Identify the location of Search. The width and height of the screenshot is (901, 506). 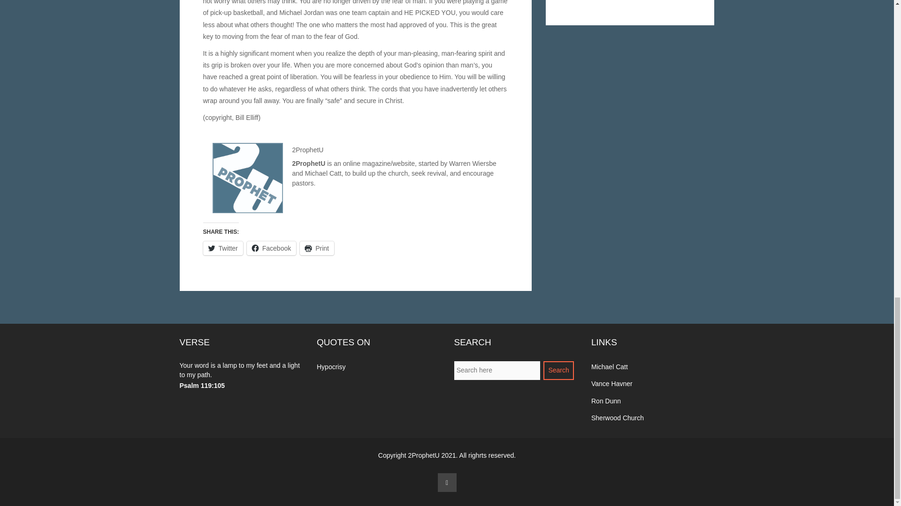
(558, 371).